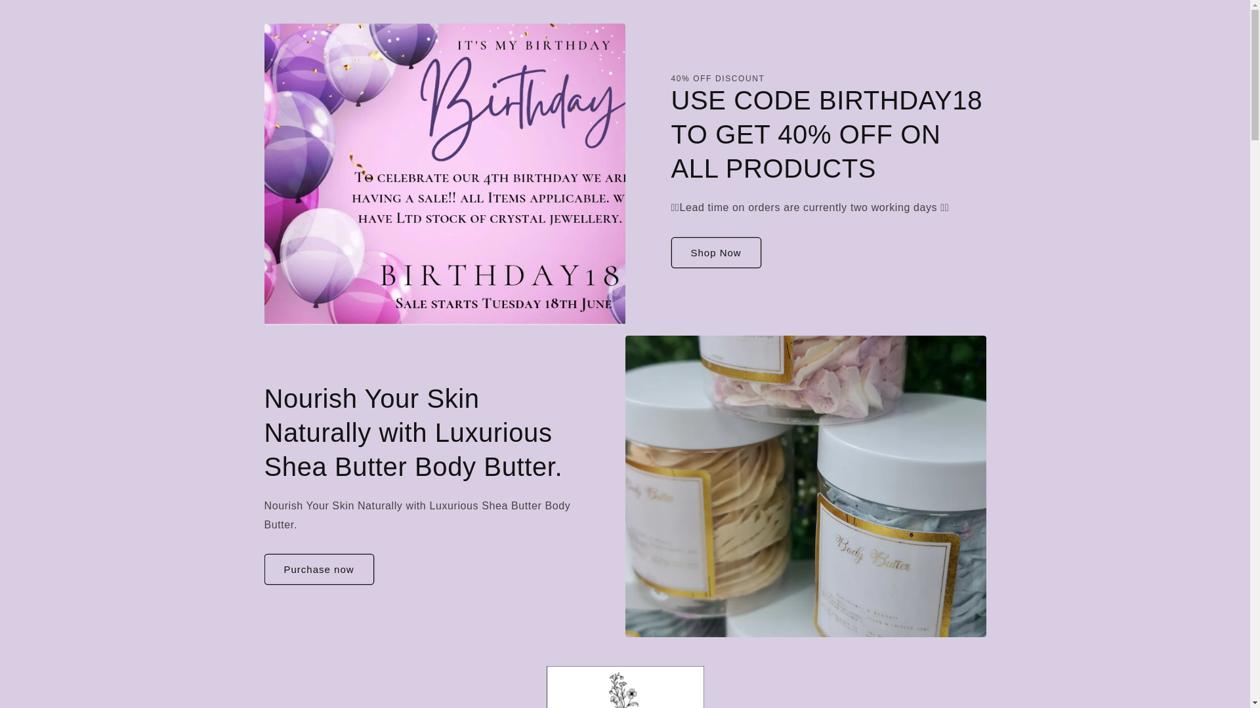 The width and height of the screenshot is (1260, 708). What do you see at coordinates (39, 15) in the screenshot?
I see `Vai direttamente ai contenuti` at bounding box center [39, 15].